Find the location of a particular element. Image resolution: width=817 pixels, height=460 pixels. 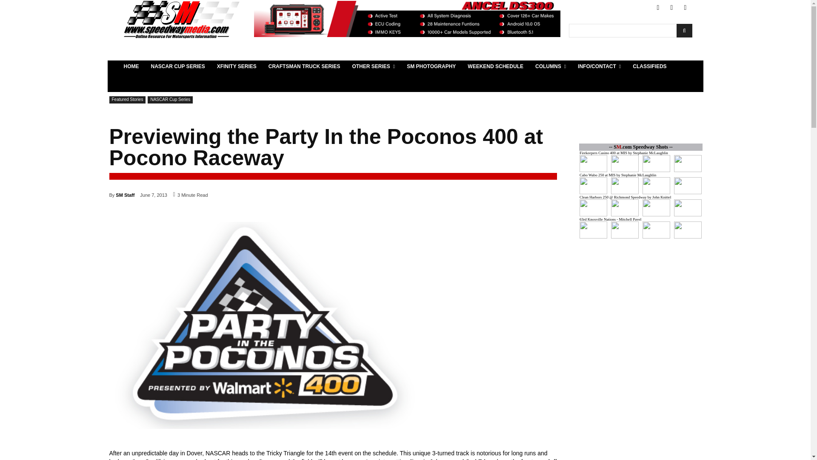

Twitter is located at coordinates (671, 8).